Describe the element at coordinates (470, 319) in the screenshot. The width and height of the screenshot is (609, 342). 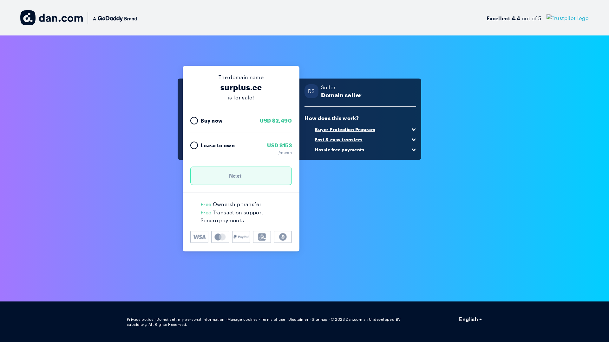
I see `English` at that location.